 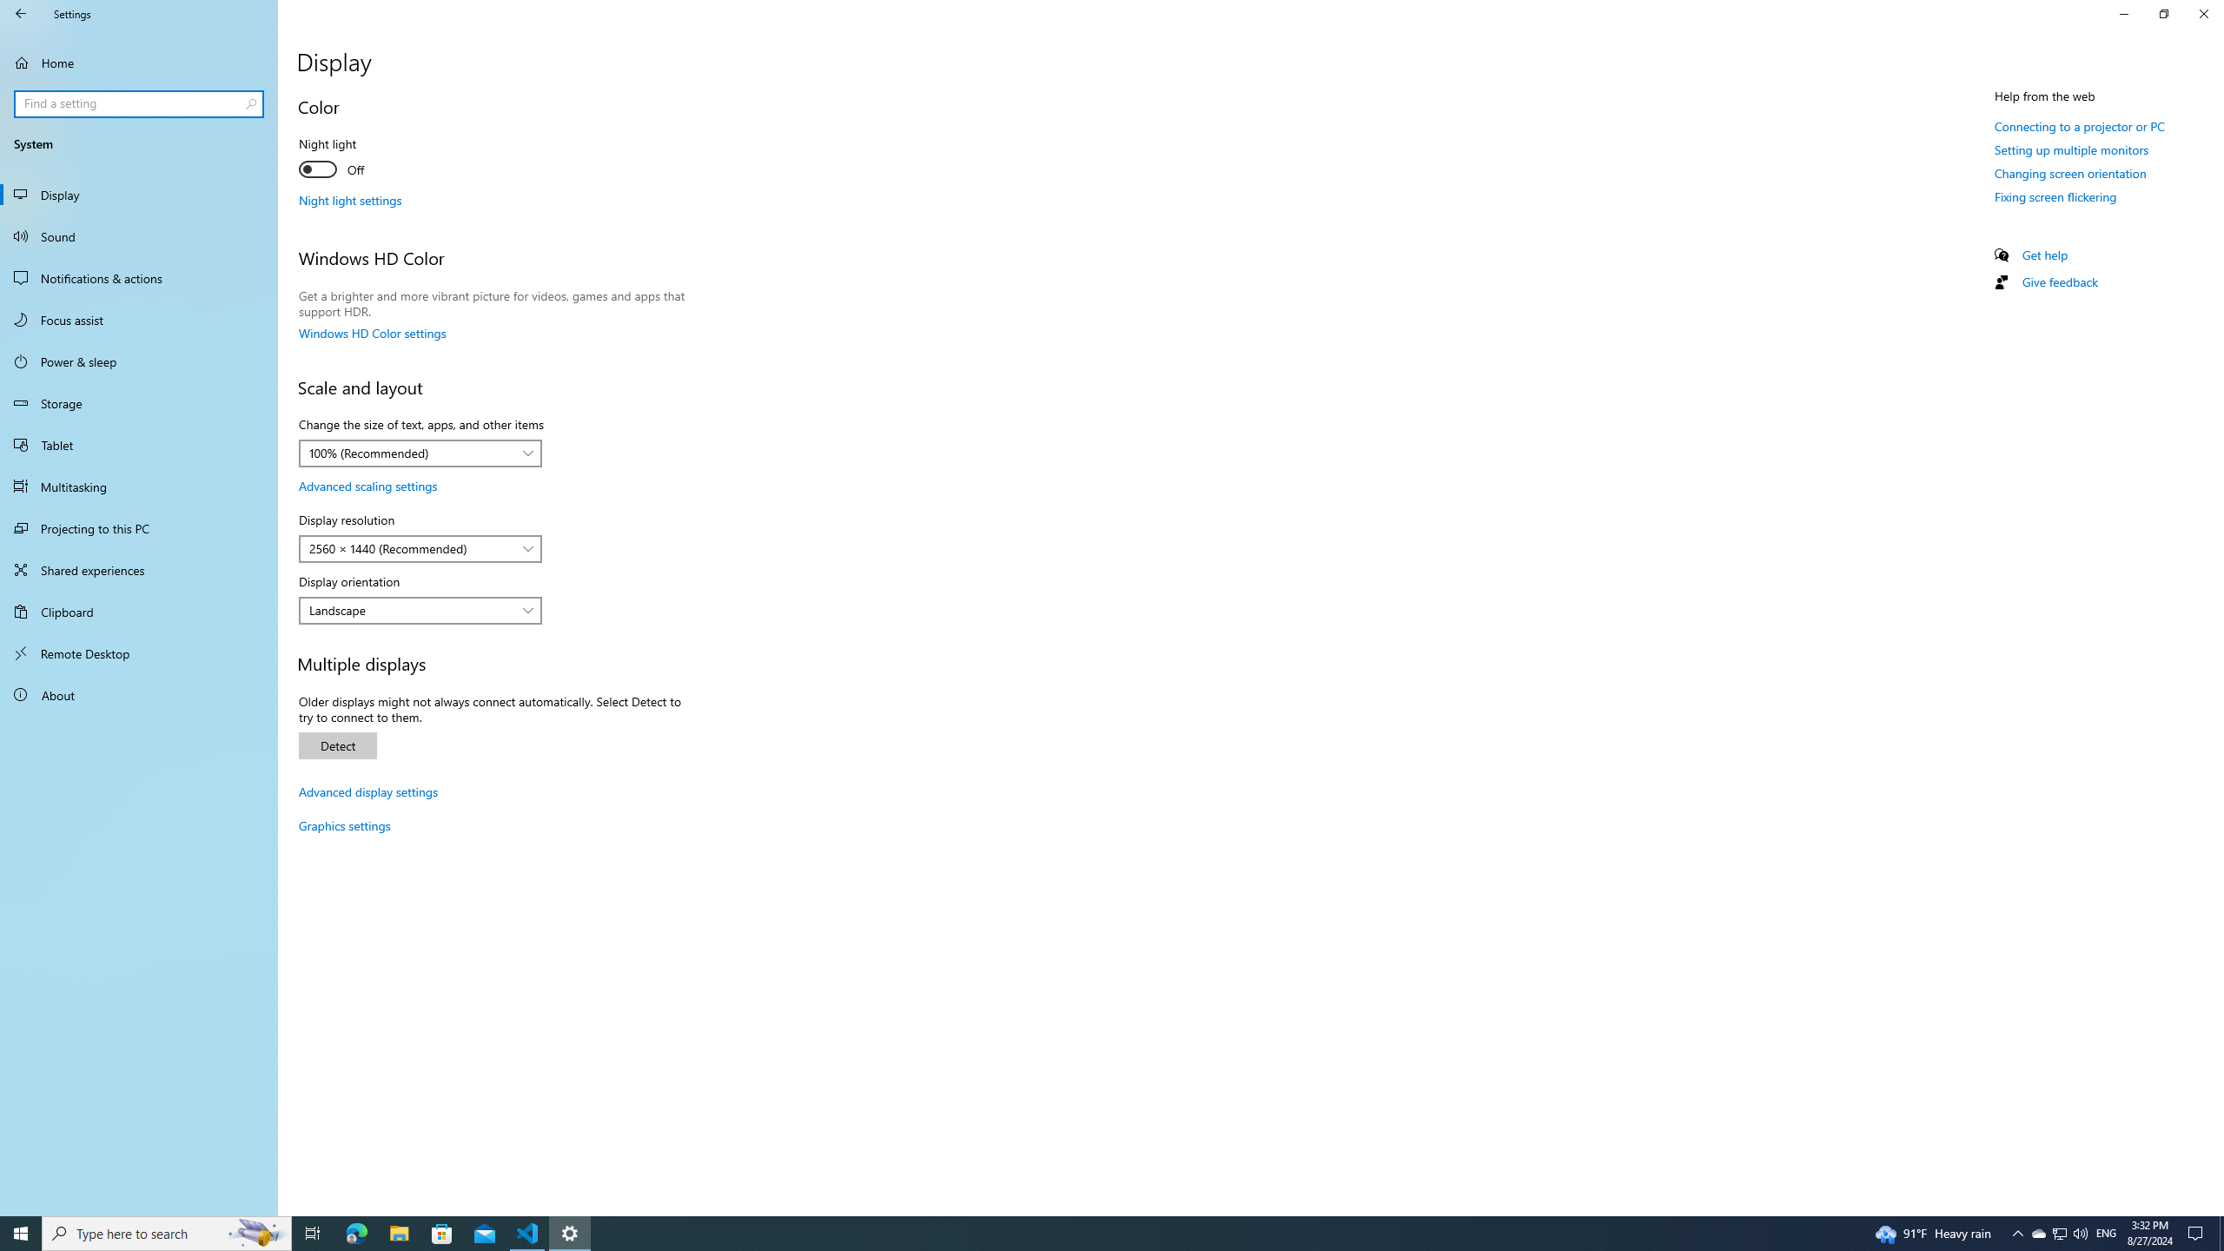 What do you see at coordinates (411, 453) in the screenshot?
I see `100% (Recommended)` at bounding box center [411, 453].